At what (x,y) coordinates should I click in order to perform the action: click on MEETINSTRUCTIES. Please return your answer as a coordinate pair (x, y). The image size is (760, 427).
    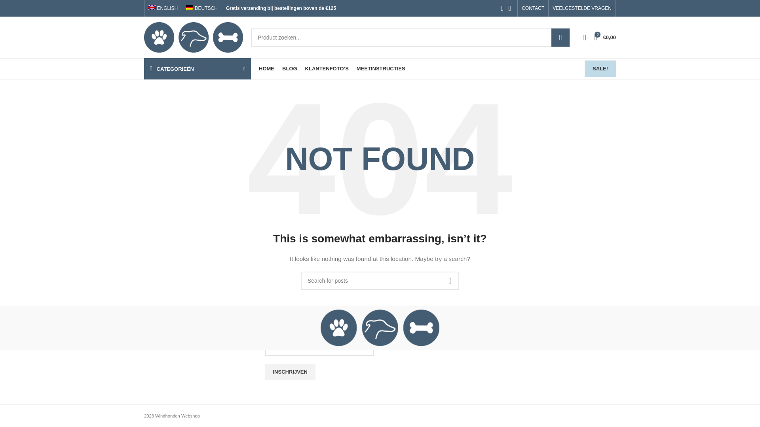
    Looking at the image, I should click on (381, 69).